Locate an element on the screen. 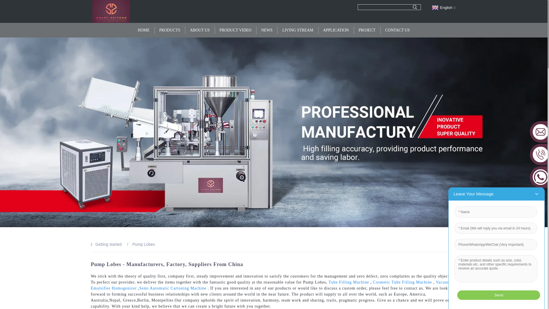 This screenshot has width=549, height=309. Tube Filling Machine is located at coordinates (349, 282).